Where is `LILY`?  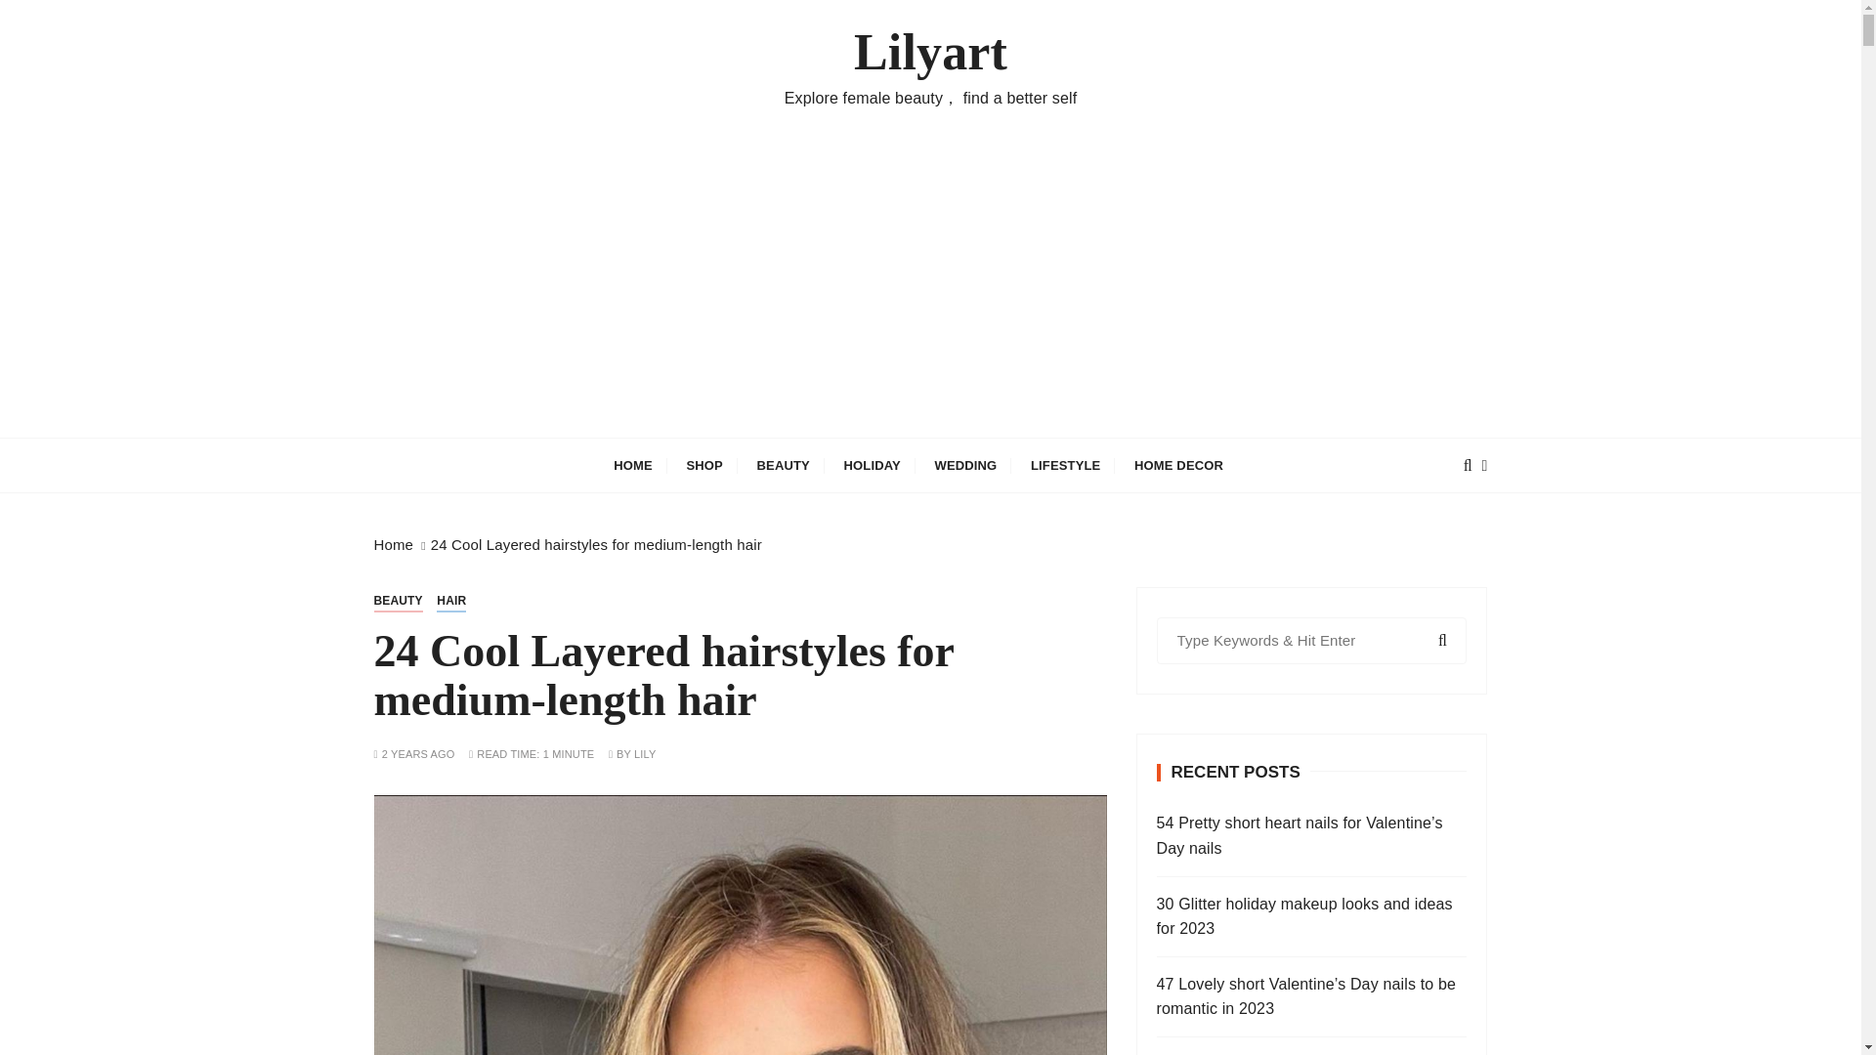 LILY is located at coordinates (644, 754).